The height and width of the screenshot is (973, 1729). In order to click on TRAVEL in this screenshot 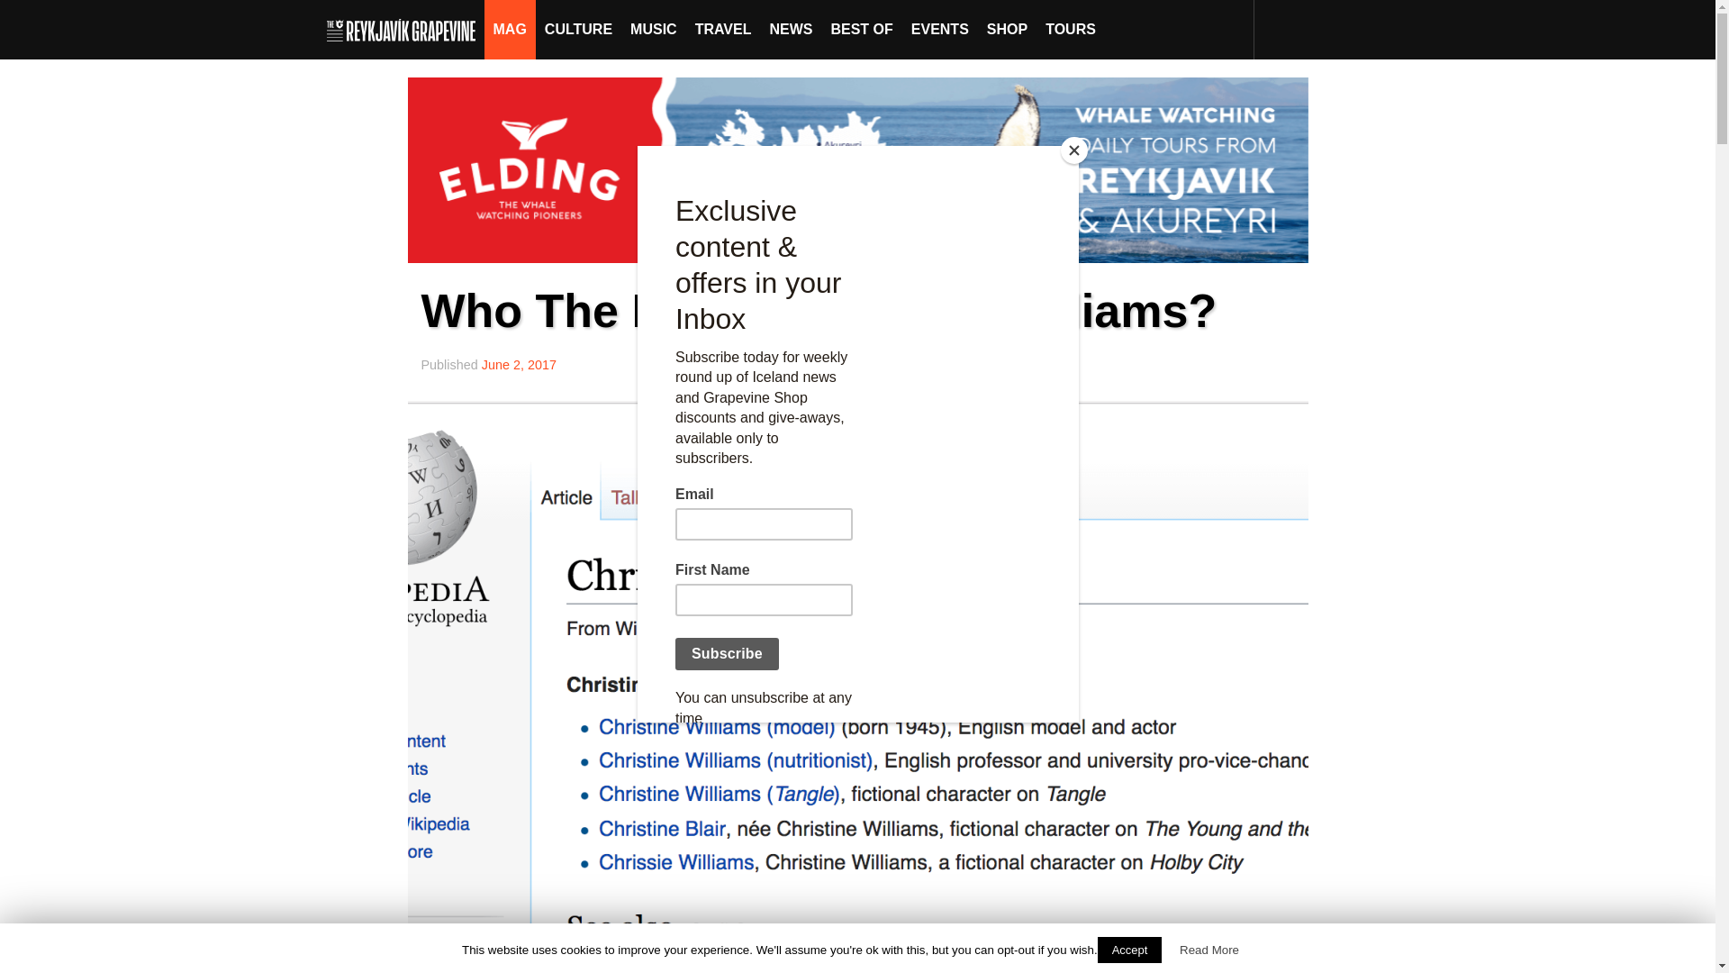, I will do `click(723, 29)`.